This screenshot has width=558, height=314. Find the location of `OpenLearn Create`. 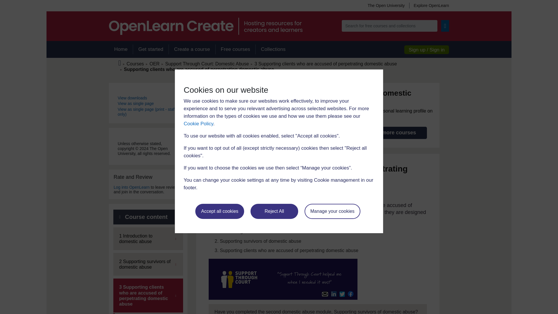

OpenLearn Create is located at coordinates (205, 26).